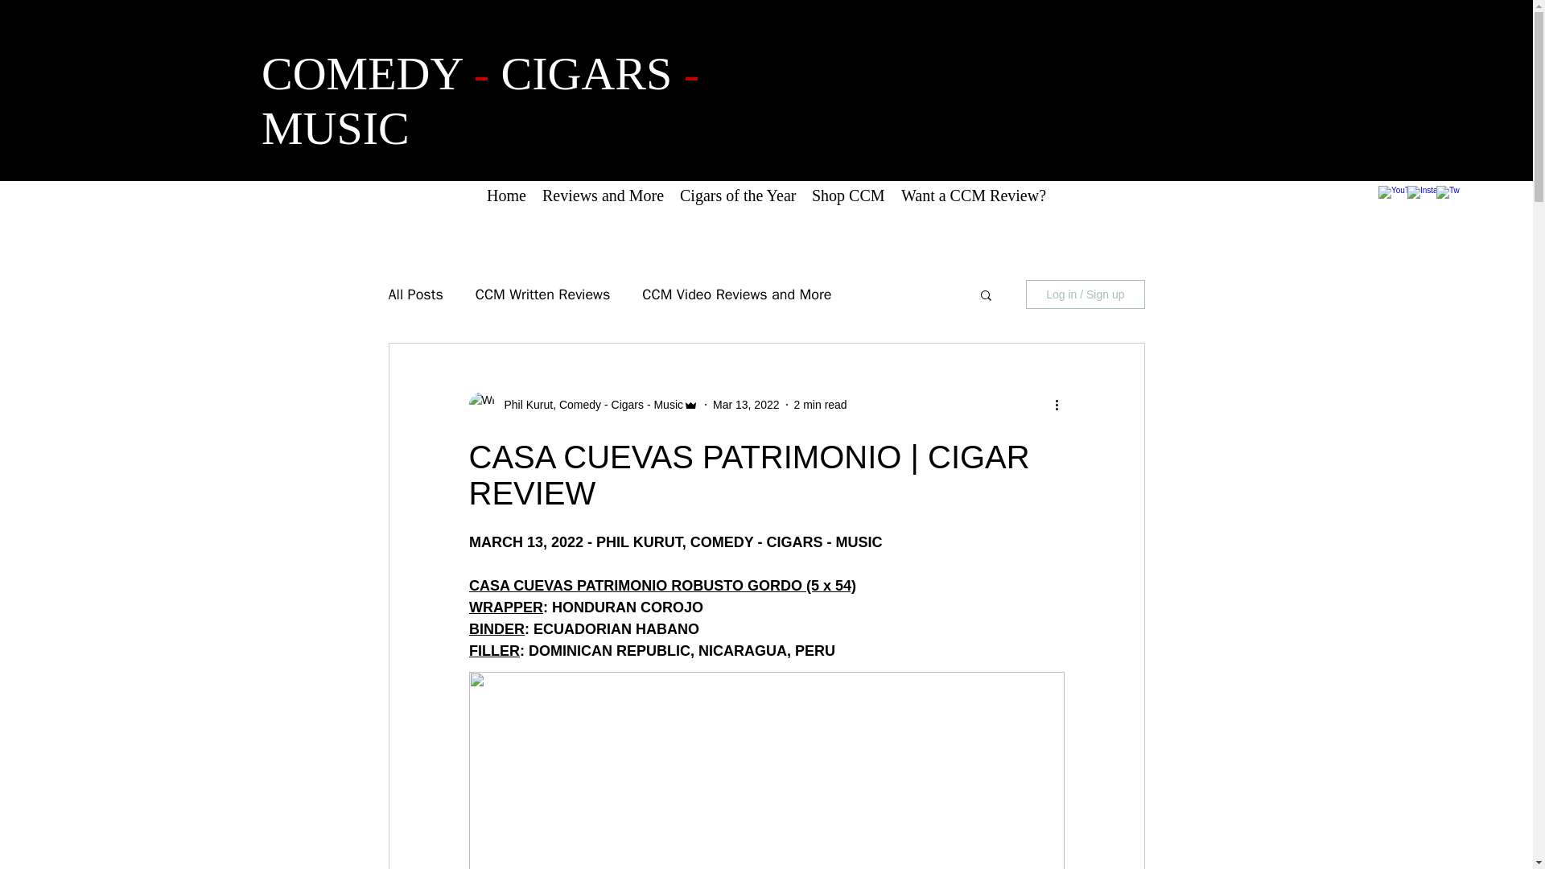 The height and width of the screenshot is (869, 1545). Describe the element at coordinates (973, 195) in the screenshot. I see `Want a CCM Review?` at that location.